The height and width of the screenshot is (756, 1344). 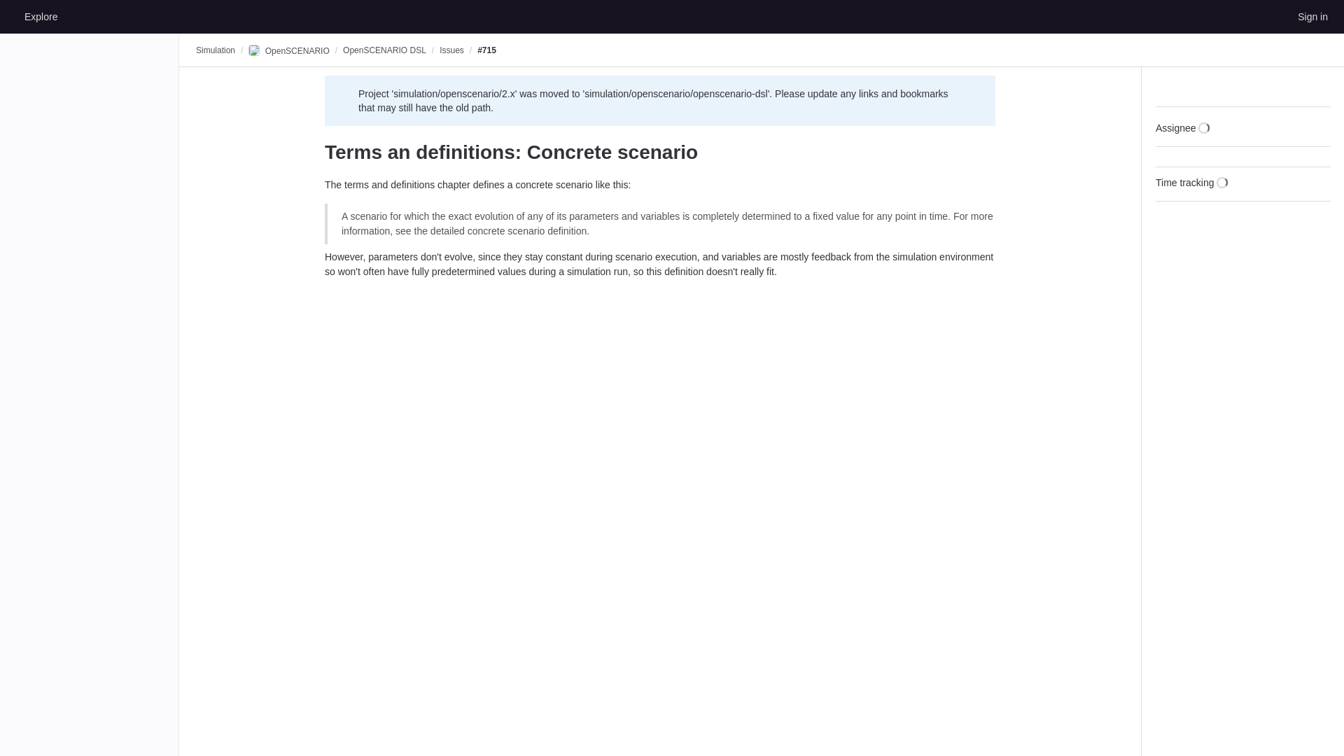 What do you see at coordinates (384, 50) in the screenshot?
I see `OpenSCENARIO DSL` at bounding box center [384, 50].